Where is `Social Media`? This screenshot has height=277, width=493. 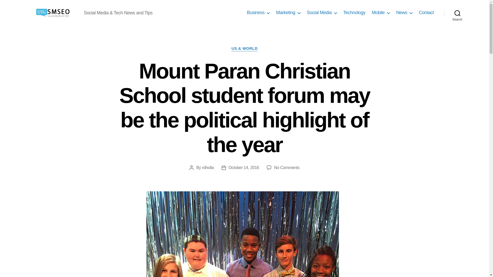 Social Media is located at coordinates (321, 13).